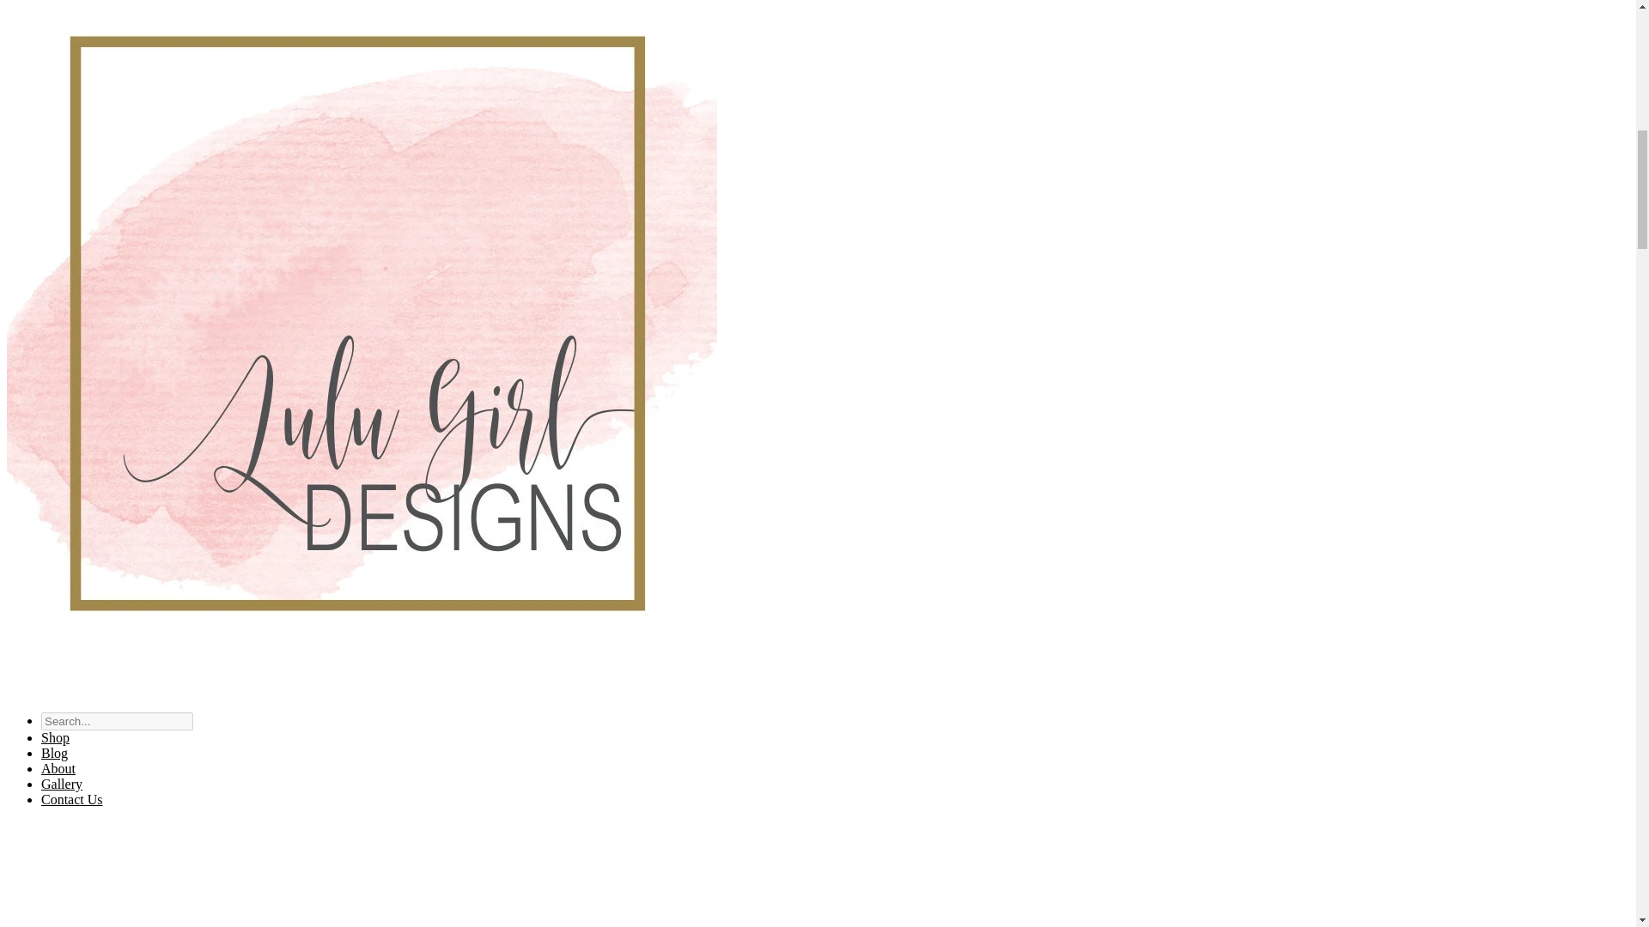 The width and height of the screenshot is (1649, 927). Describe the element at coordinates (62, 785) in the screenshot. I see `Gallery` at that location.